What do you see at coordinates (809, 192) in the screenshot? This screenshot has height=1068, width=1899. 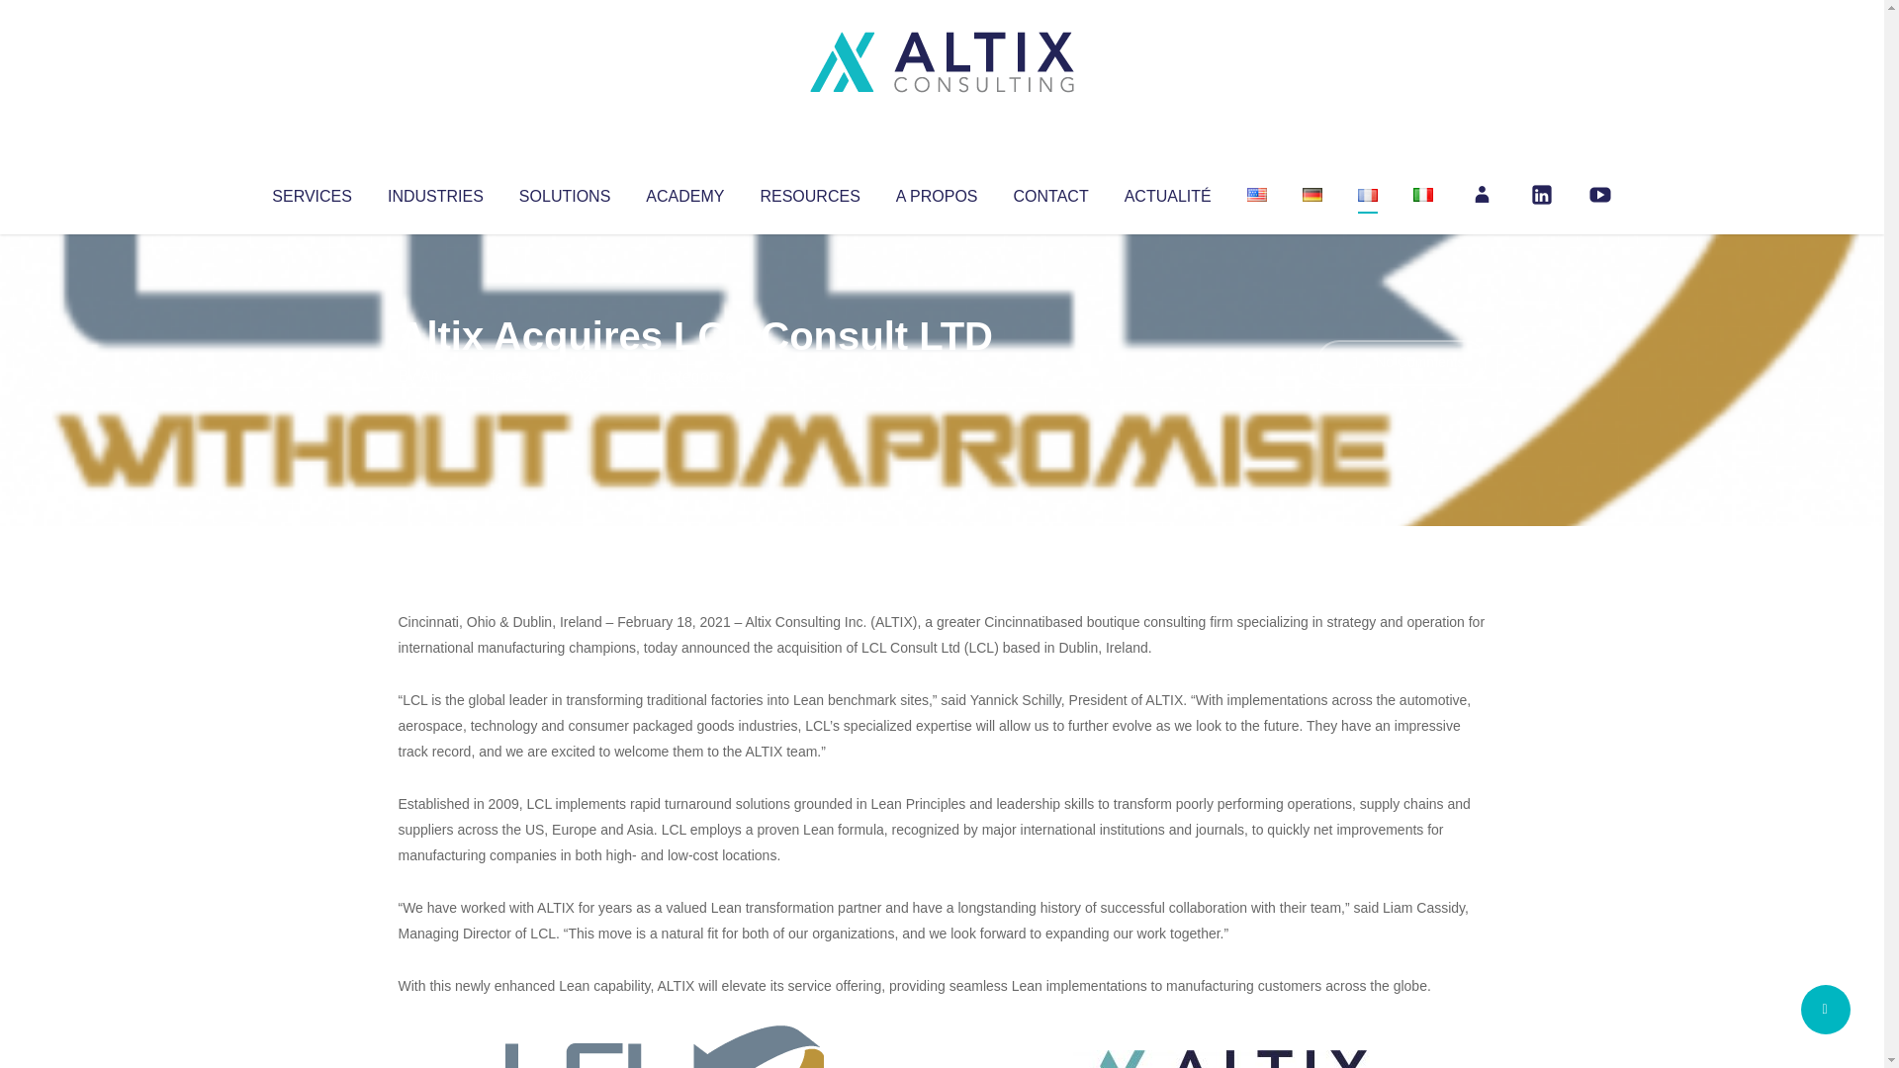 I see `RESOURCES` at bounding box center [809, 192].